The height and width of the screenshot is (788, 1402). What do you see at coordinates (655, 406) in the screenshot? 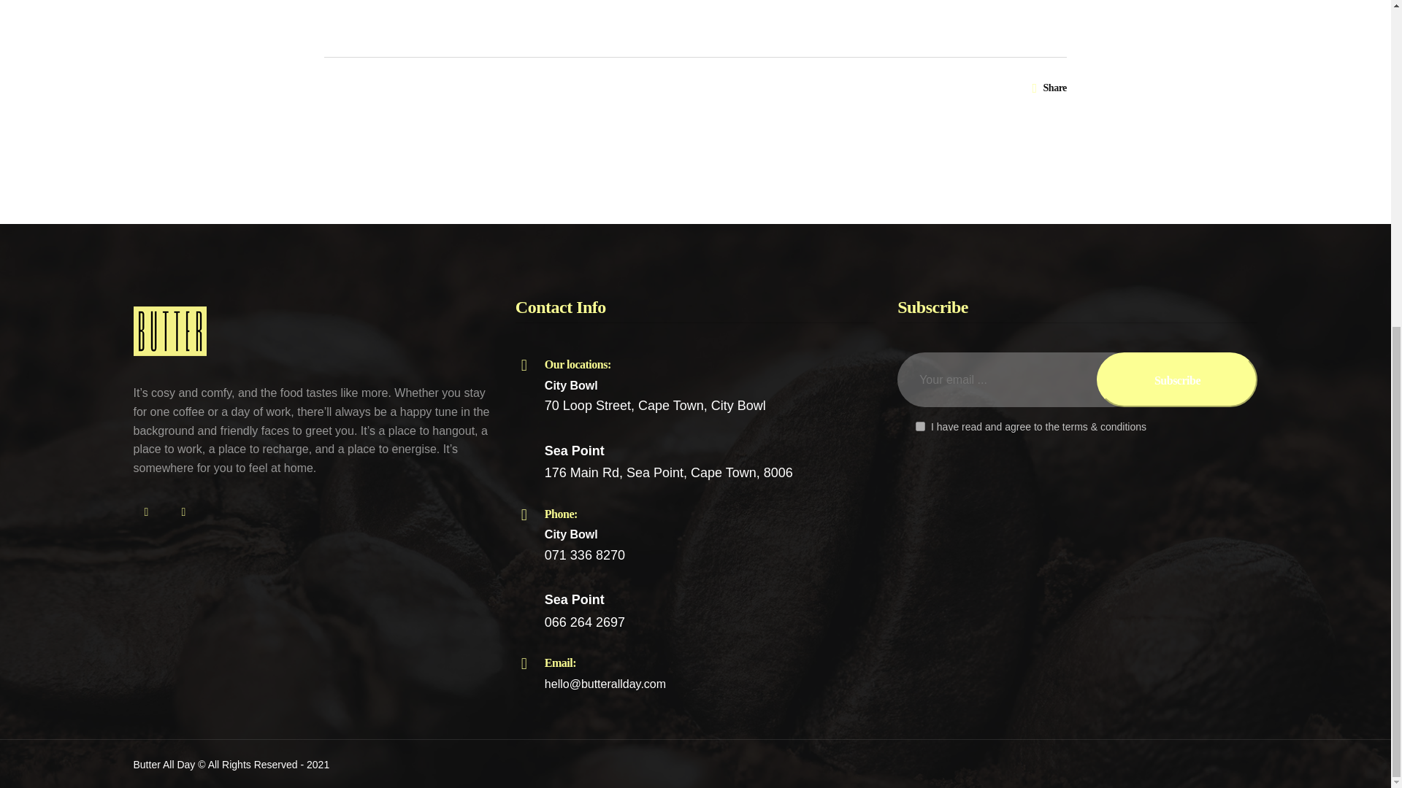
I see `70 Loop Street, Cape Town, City Bowl` at bounding box center [655, 406].